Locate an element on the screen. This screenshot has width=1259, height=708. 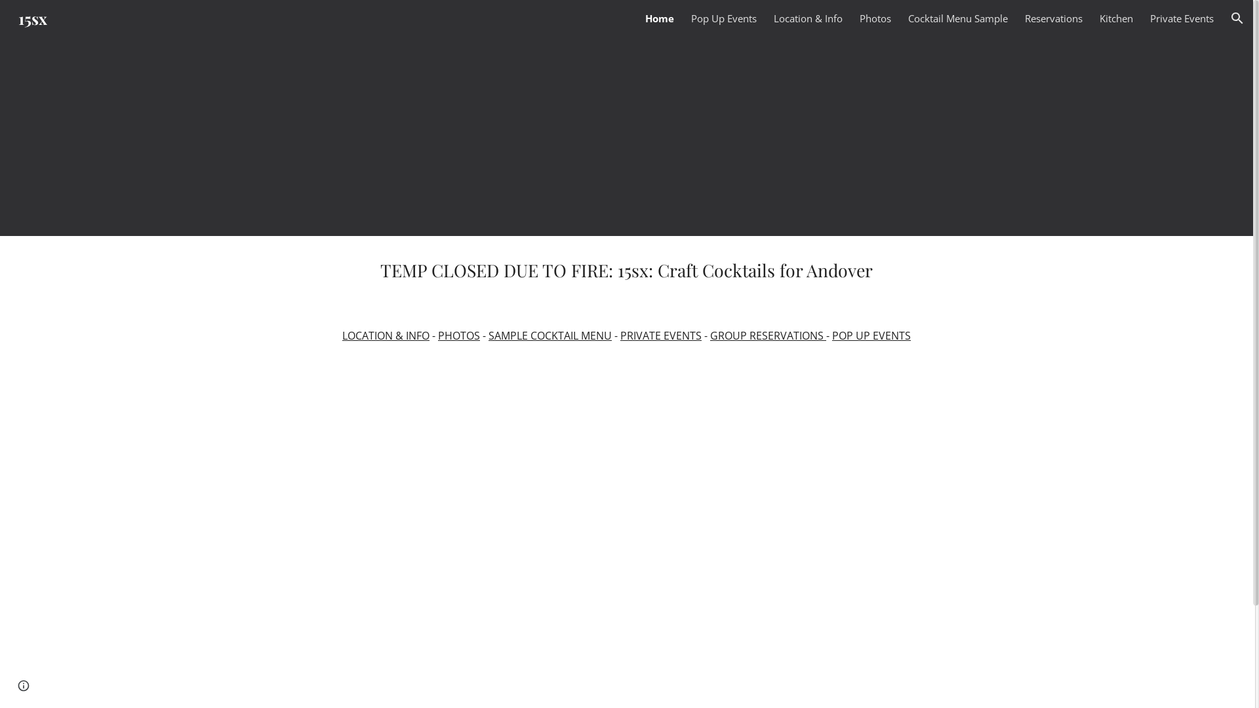
GROUP RESERVATIONS  is located at coordinates (769, 336).